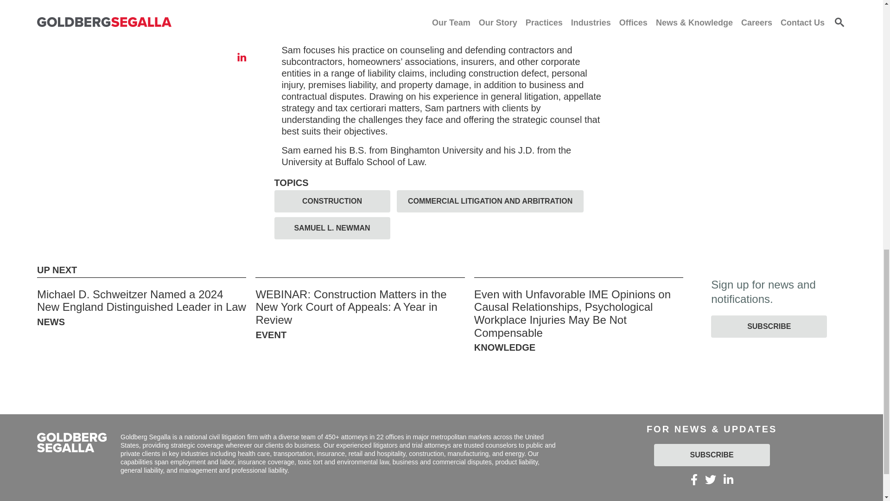 This screenshot has height=501, width=890. What do you see at coordinates (332, 228) in the screenshot?
I see `SAMUEL L. NEWMAN` at bounding box center [332, 228].